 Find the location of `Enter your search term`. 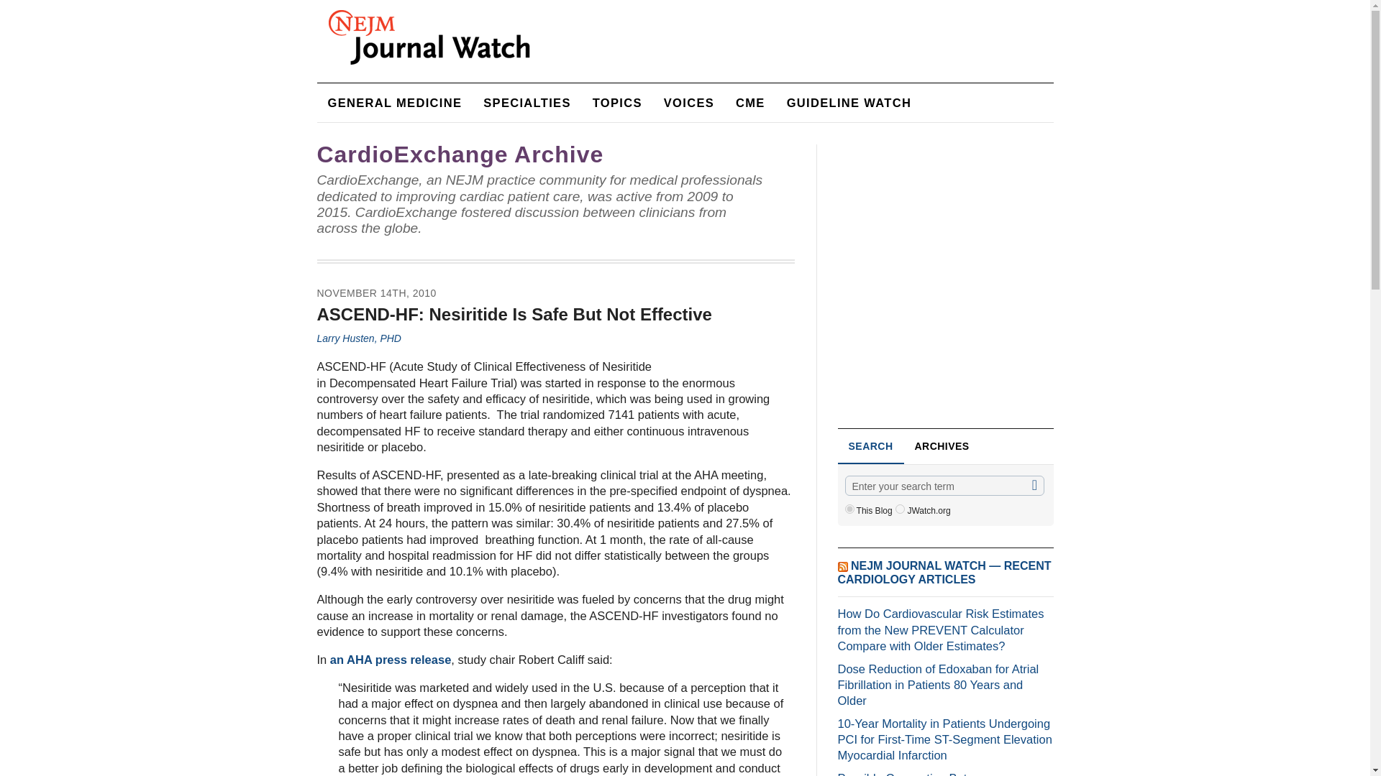

Enter your search term is located at coordinates (944, 486).